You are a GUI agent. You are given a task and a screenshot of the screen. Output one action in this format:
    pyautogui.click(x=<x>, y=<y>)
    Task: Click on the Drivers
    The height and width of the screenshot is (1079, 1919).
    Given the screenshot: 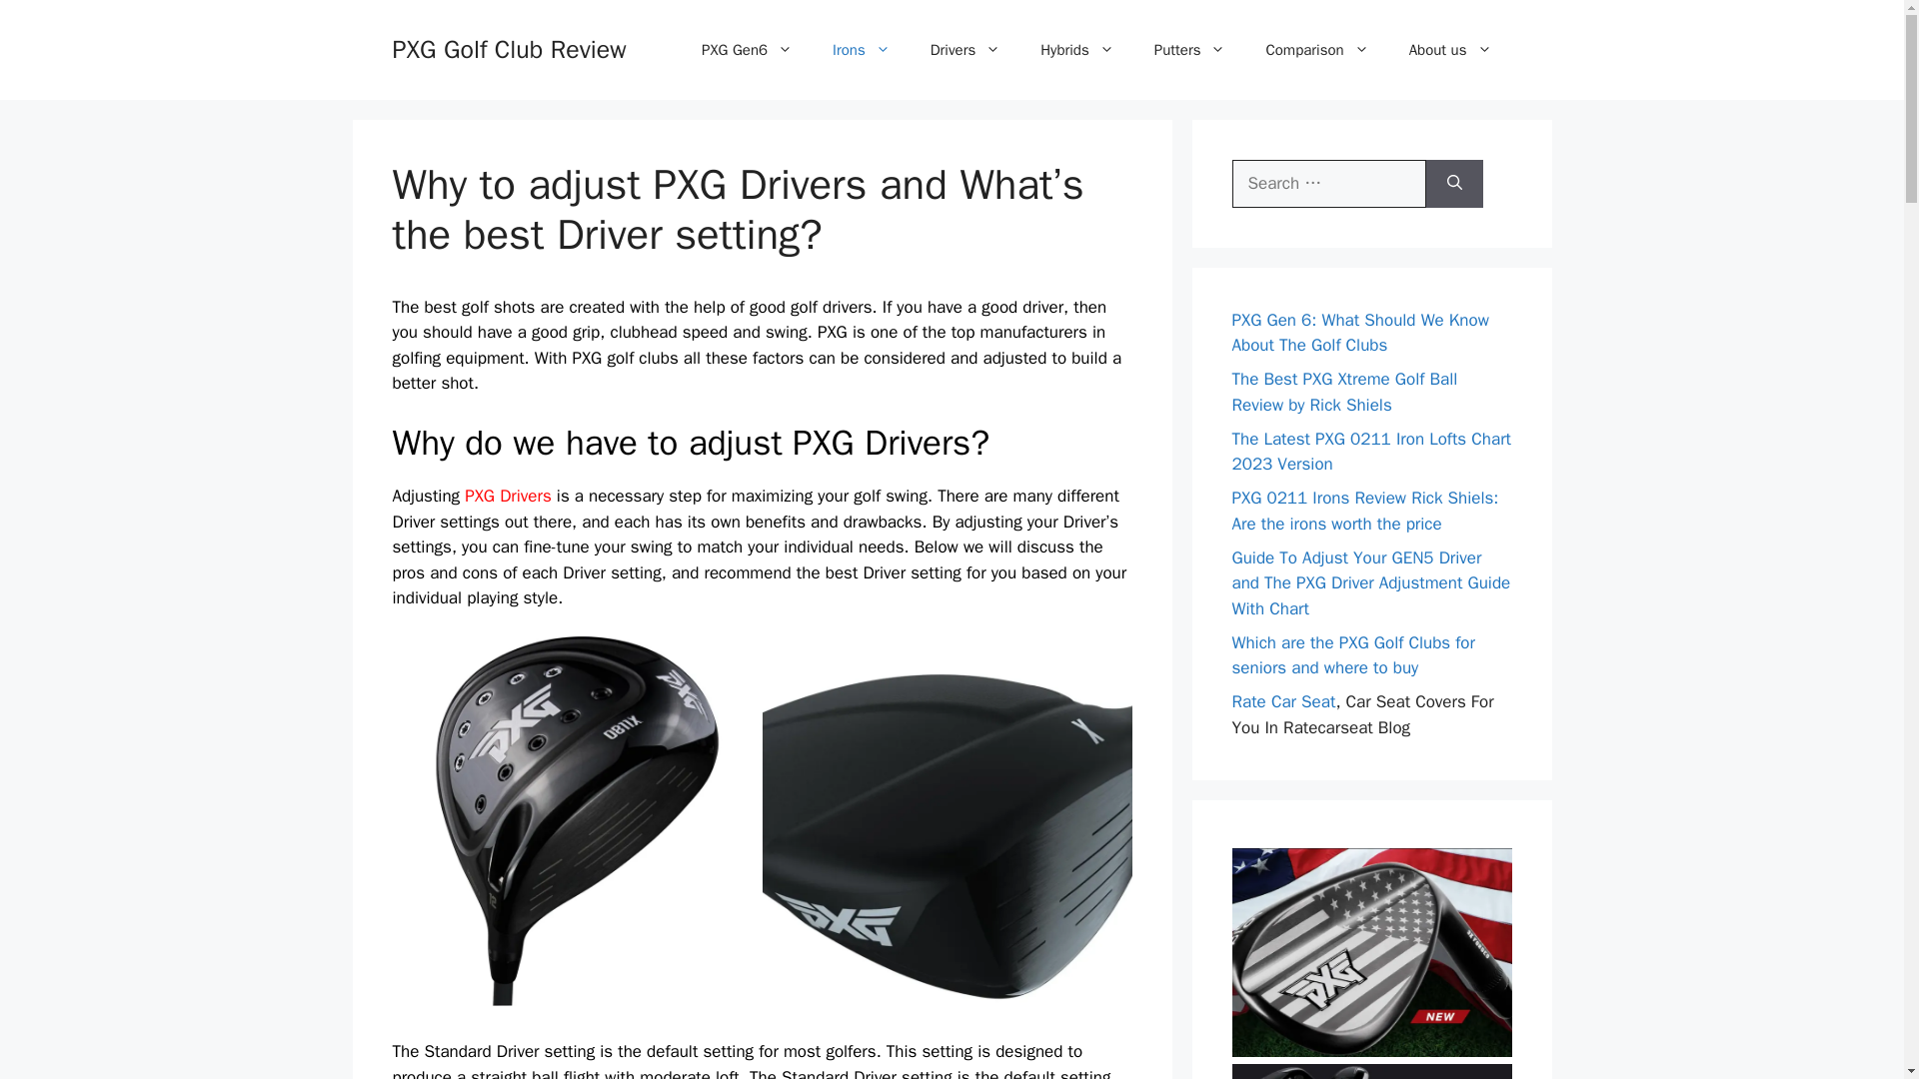 What is the action you would take?
    pyautogui.click(x=965, y=50)
    